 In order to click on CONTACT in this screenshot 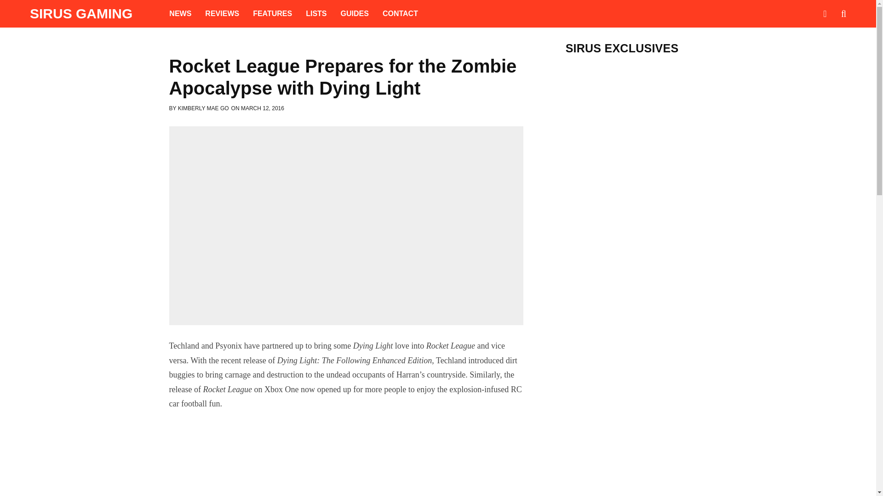, I will do `click(400, 14)`.